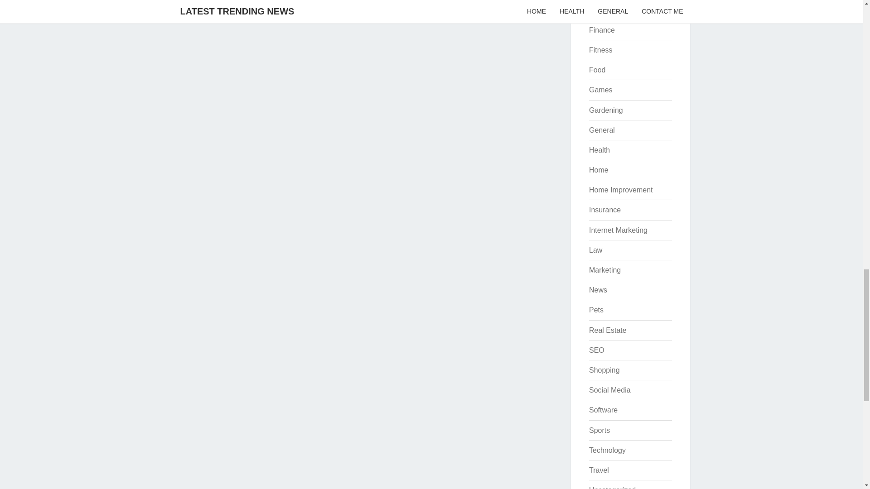 This screenshot has width=870, height=489. I want to click on Finance, so click(602, 30).